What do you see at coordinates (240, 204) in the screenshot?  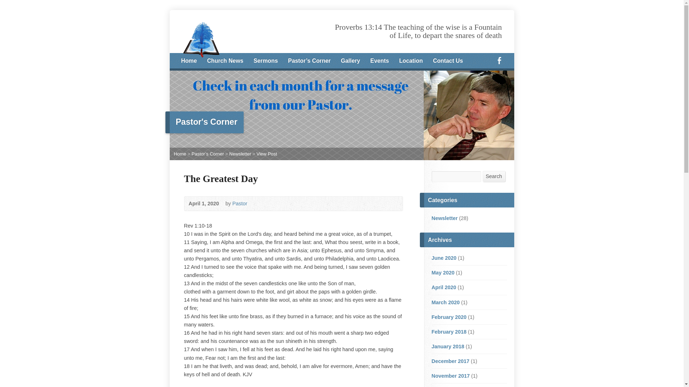 I see `Pastor` at bounding box center [240, 204].